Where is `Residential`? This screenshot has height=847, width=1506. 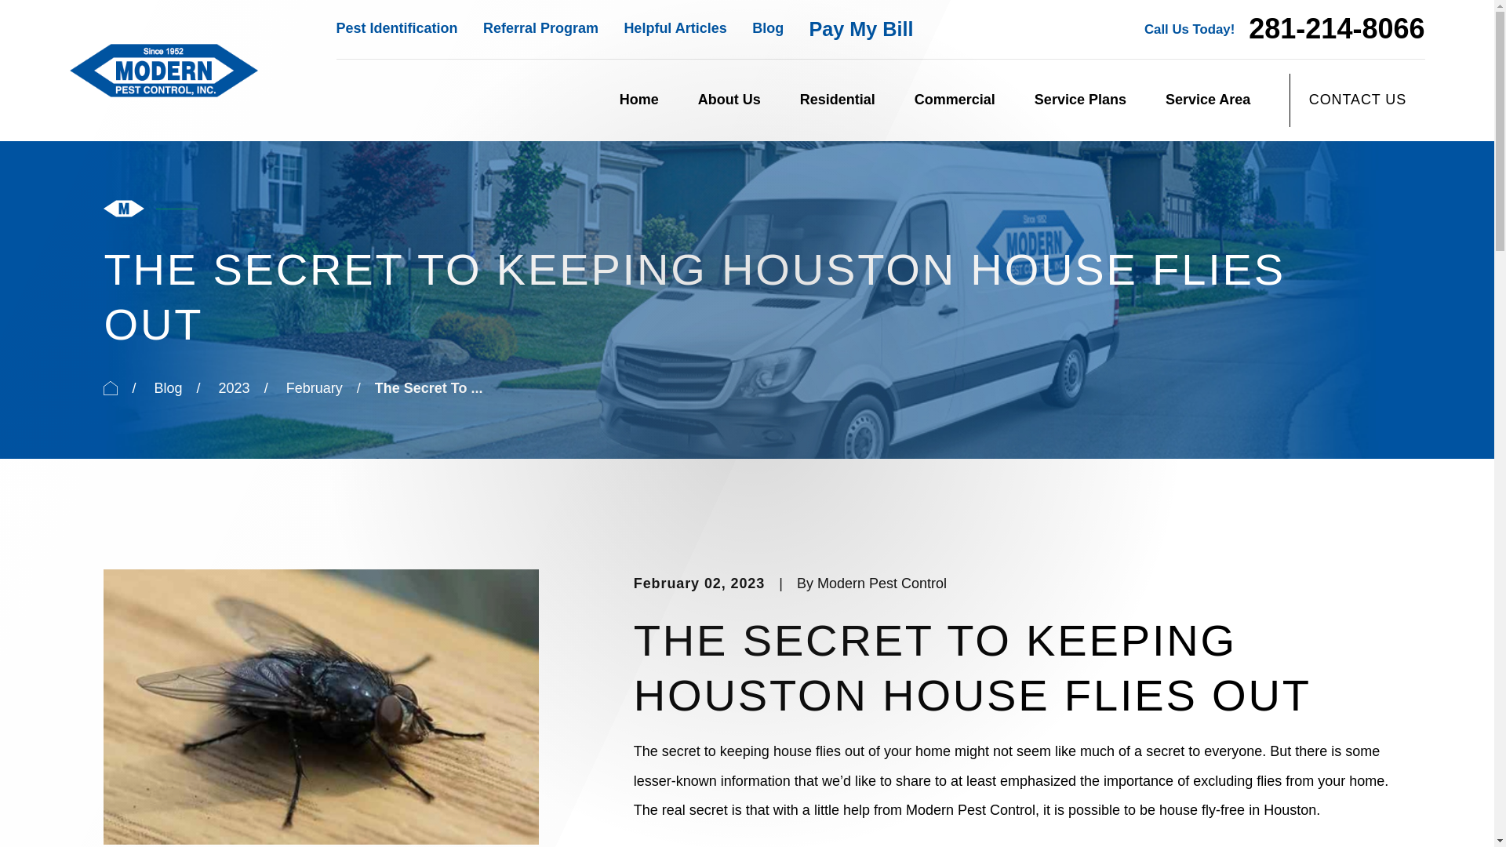 Residential is located at coordinates (837, 100).